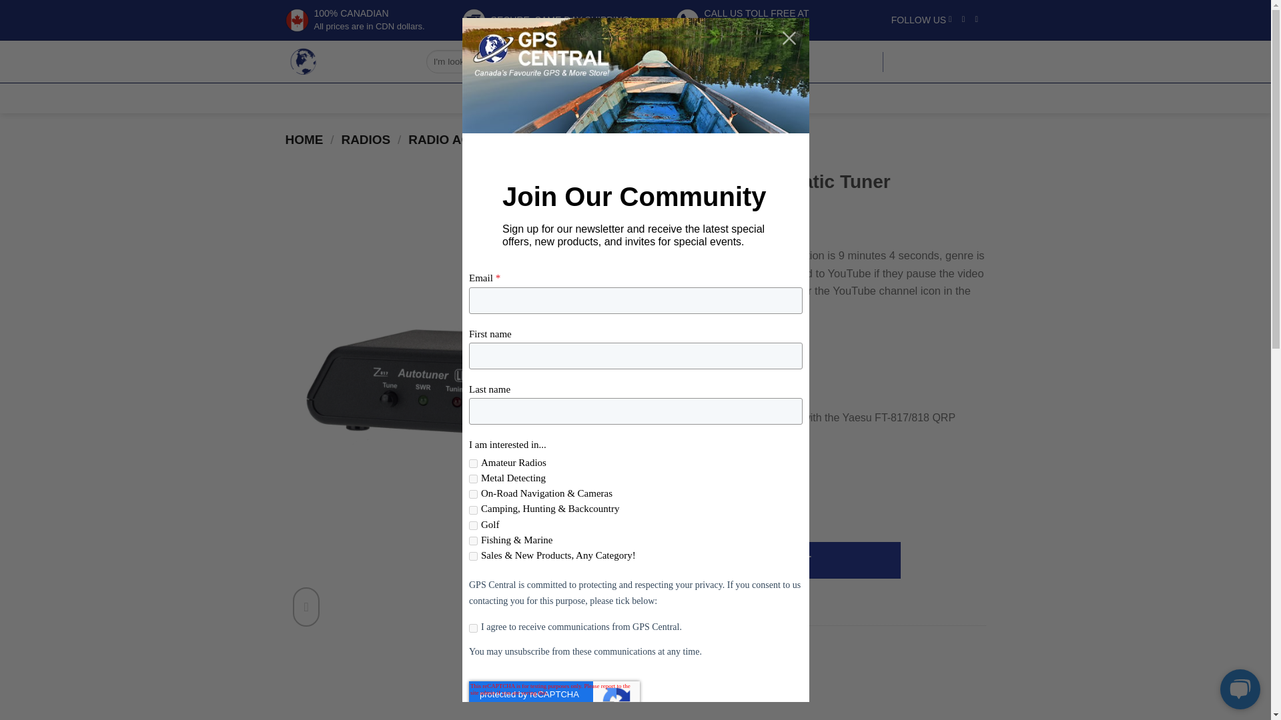 This screenshot has width=1281, height=720. Describe the element at coordinates (346, 61) in the screenshot. I see `GPS Central - Shop In-Store in Calgary or Online Anywhere` at that location.